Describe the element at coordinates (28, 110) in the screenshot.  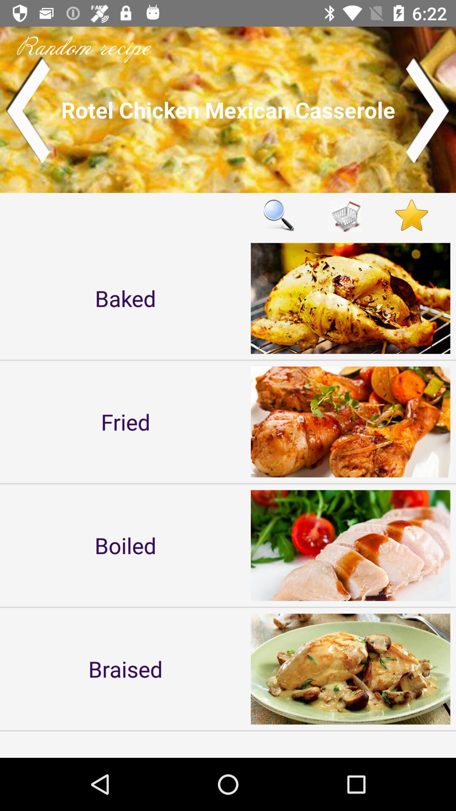
I see `go to previous` at that location.